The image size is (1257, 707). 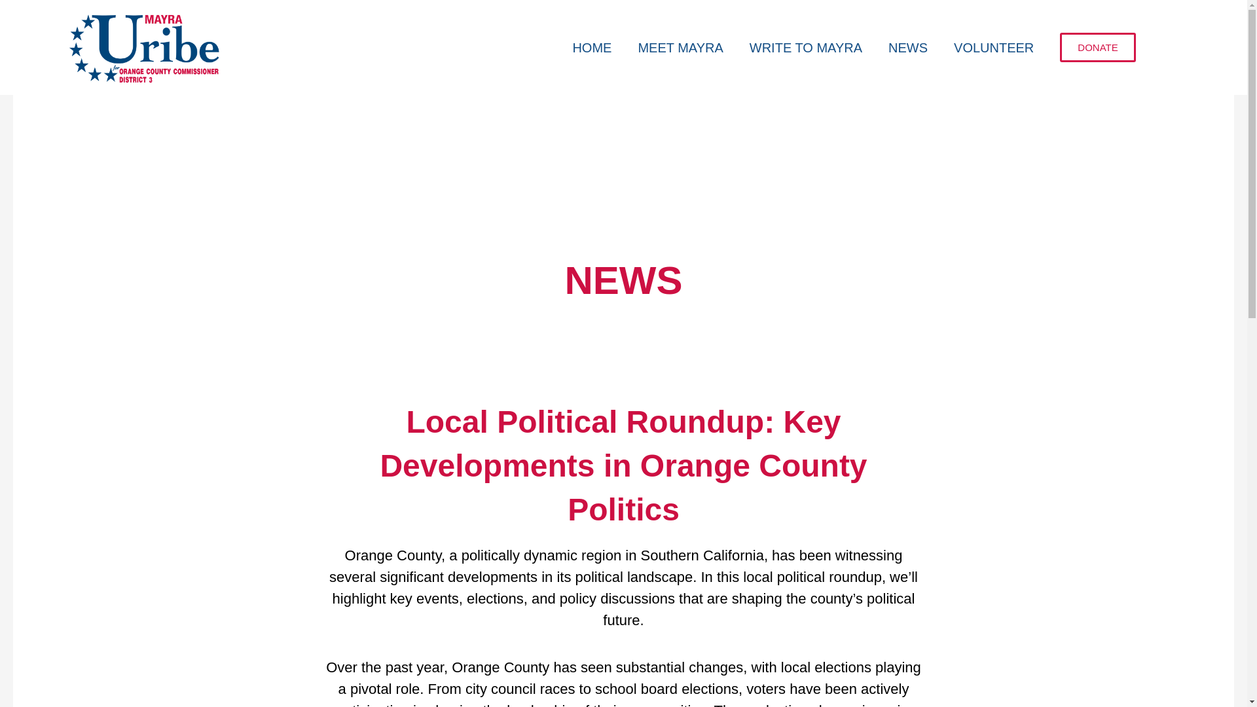 I want to click on MEET MAYRA, so click(x=680, y=47).